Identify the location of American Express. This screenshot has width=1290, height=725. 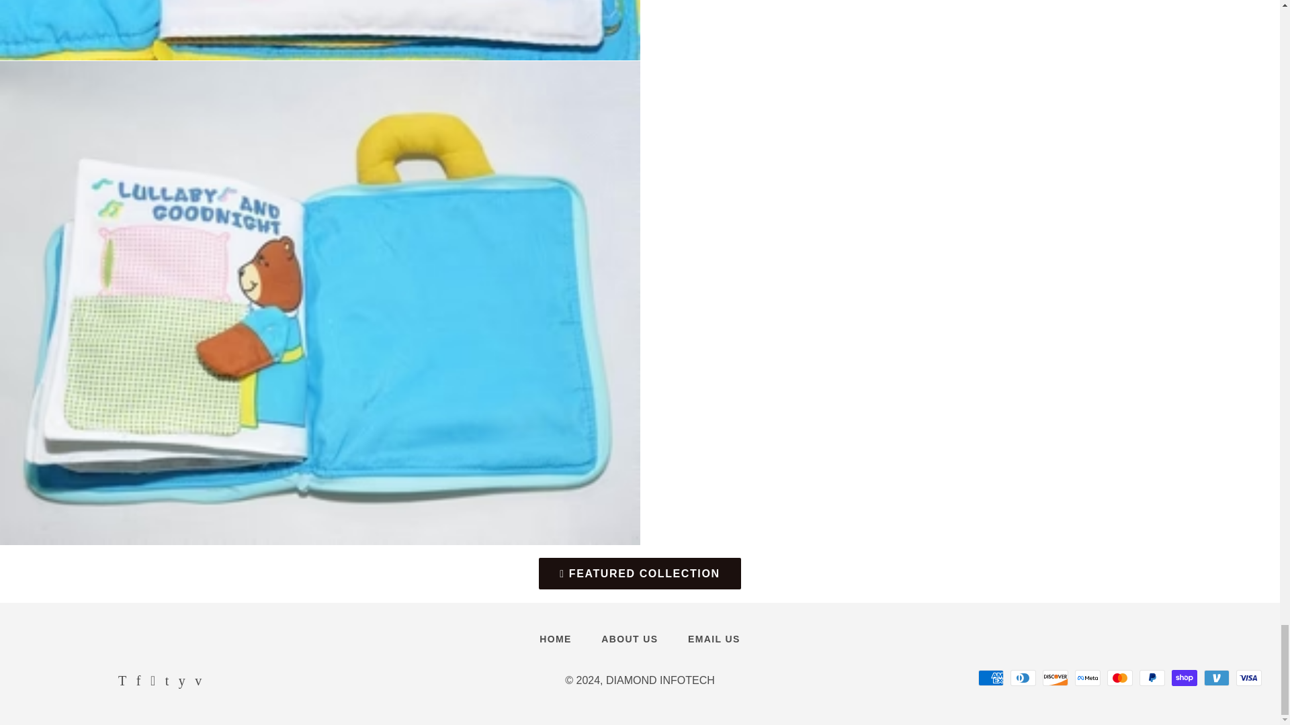
(990, 677).